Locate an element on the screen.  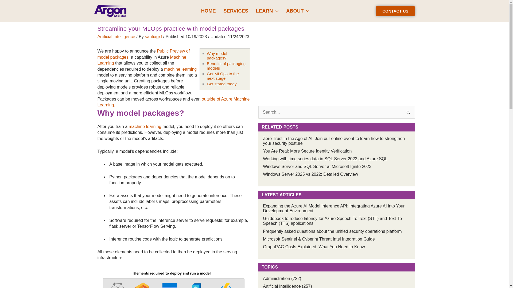
Why model packages? is located at coordinates (217, 55).